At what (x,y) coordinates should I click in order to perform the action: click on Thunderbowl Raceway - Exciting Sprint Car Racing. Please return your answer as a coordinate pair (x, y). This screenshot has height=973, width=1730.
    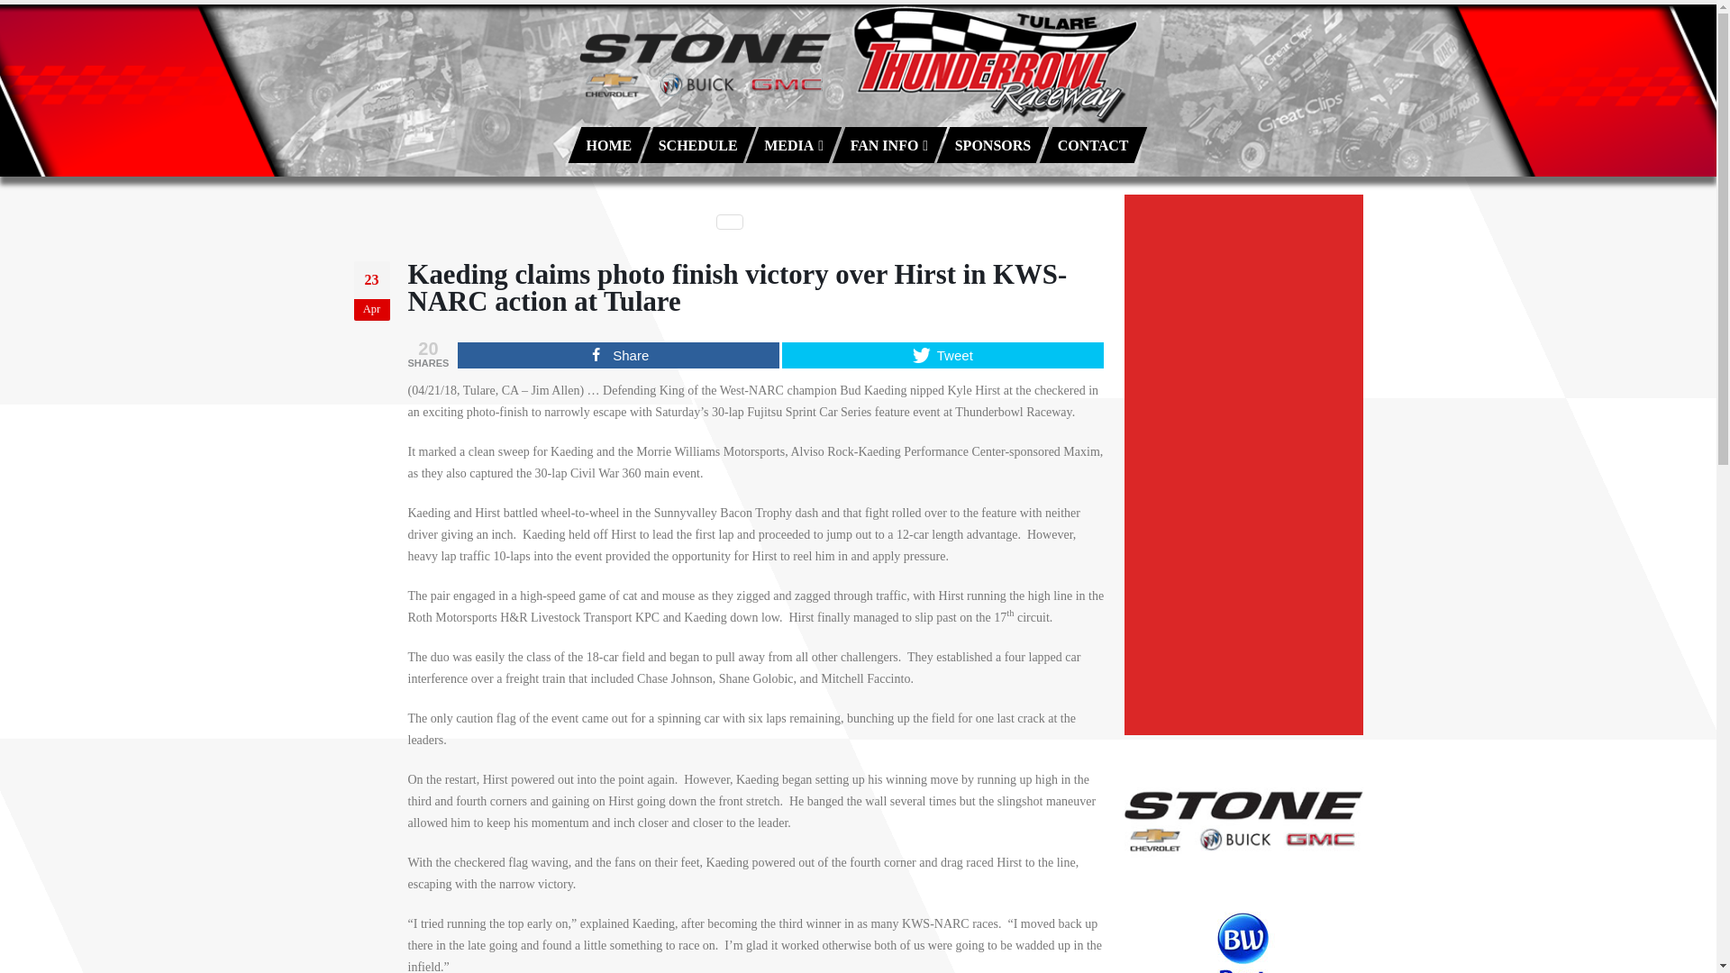
    Looking at the image, I should click on (857, 65).